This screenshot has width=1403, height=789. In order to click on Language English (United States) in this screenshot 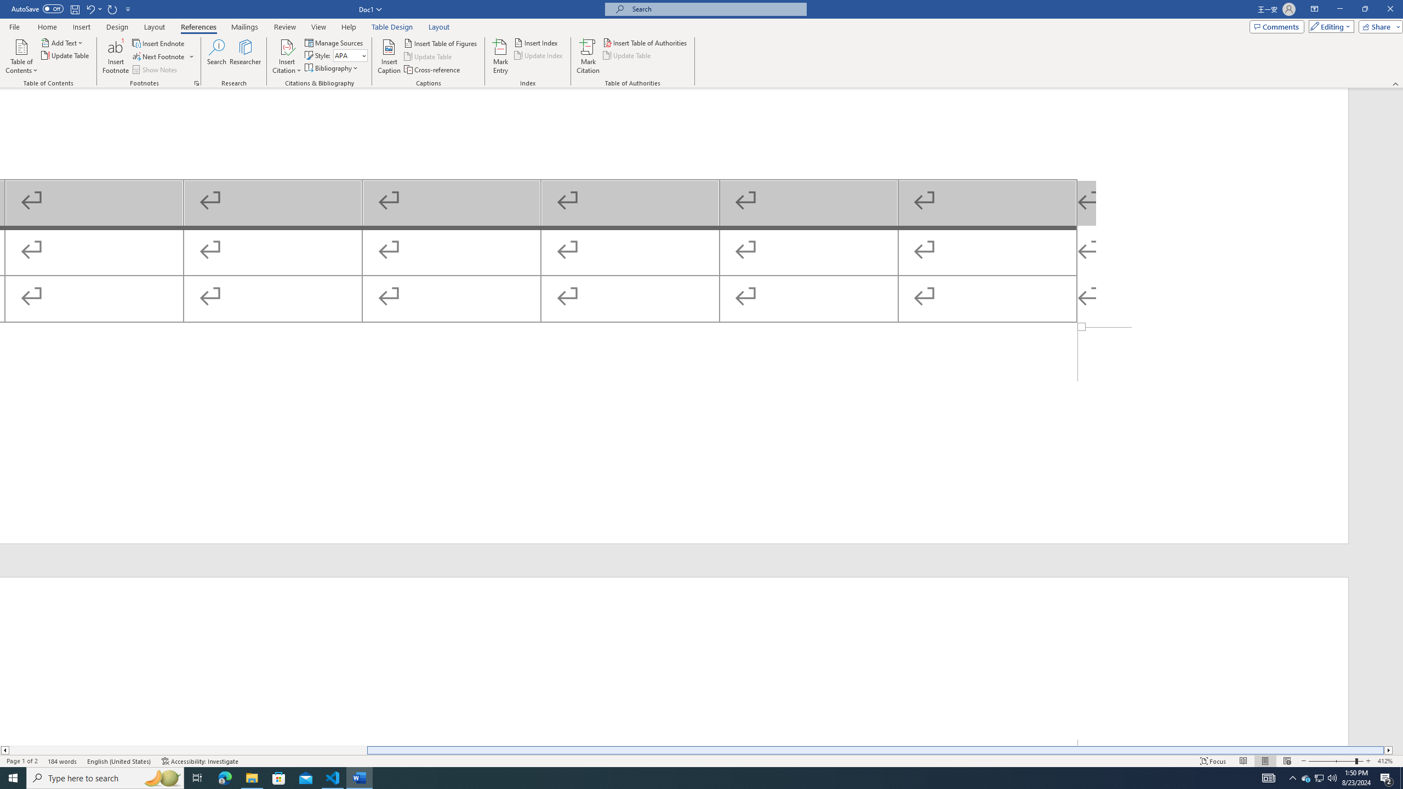, I will do `click(119, 761)`.